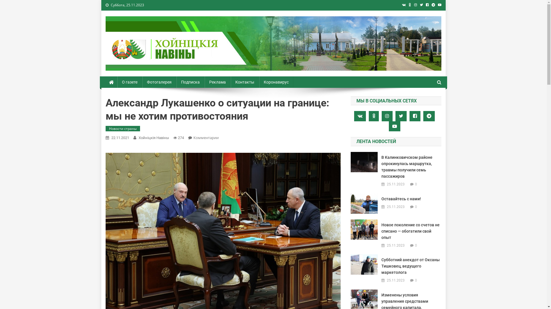  What do you see at coordinates (416, 245) in the screenshot?
I see `0` at bounding box center [416, 245].